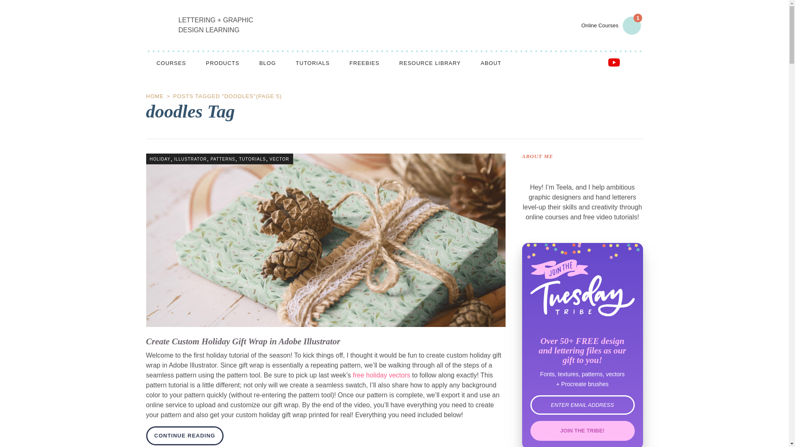 The width and height of the screenshot is (795, 447). I want to click on Tutorials, so click(312, 63).